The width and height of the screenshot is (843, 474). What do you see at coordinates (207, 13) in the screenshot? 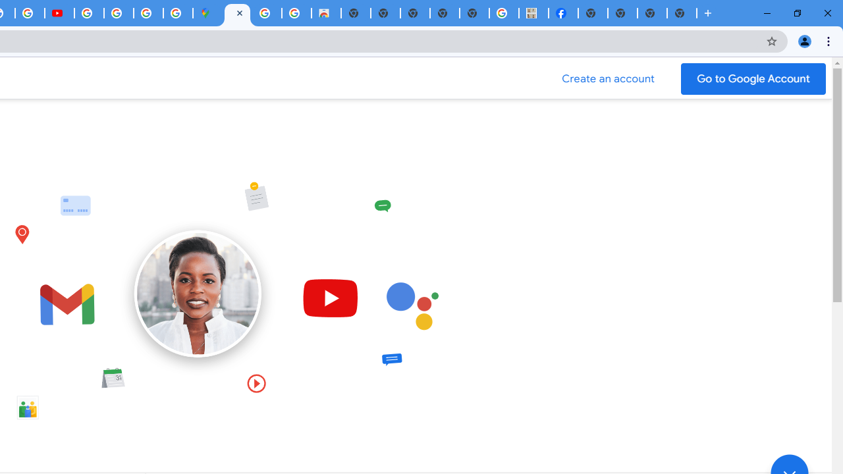
I see `Google Maps` at bounding box center [207, 13].